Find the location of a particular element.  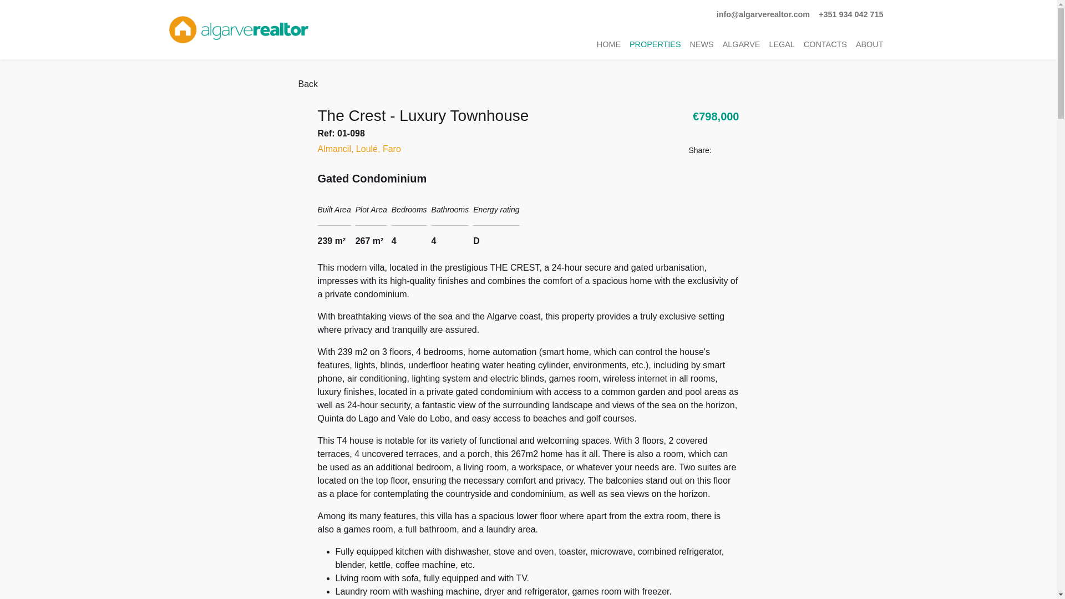

ABOUT is located at coordinates (870, 44).